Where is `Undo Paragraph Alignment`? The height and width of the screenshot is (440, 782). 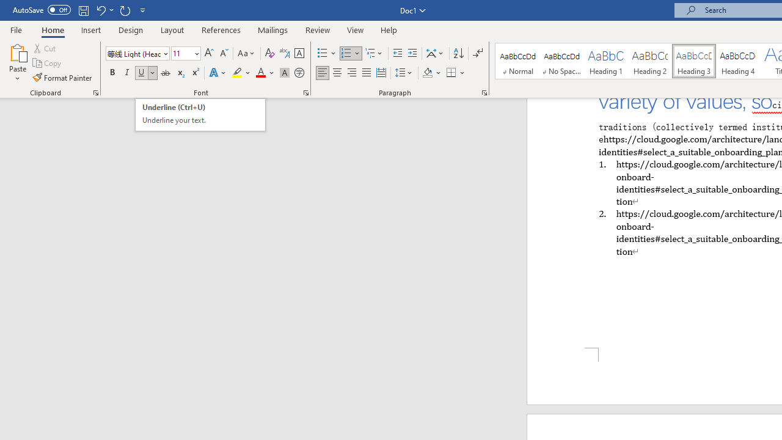 Undo Paragraph Alignment is located at coordinates (104, 10).